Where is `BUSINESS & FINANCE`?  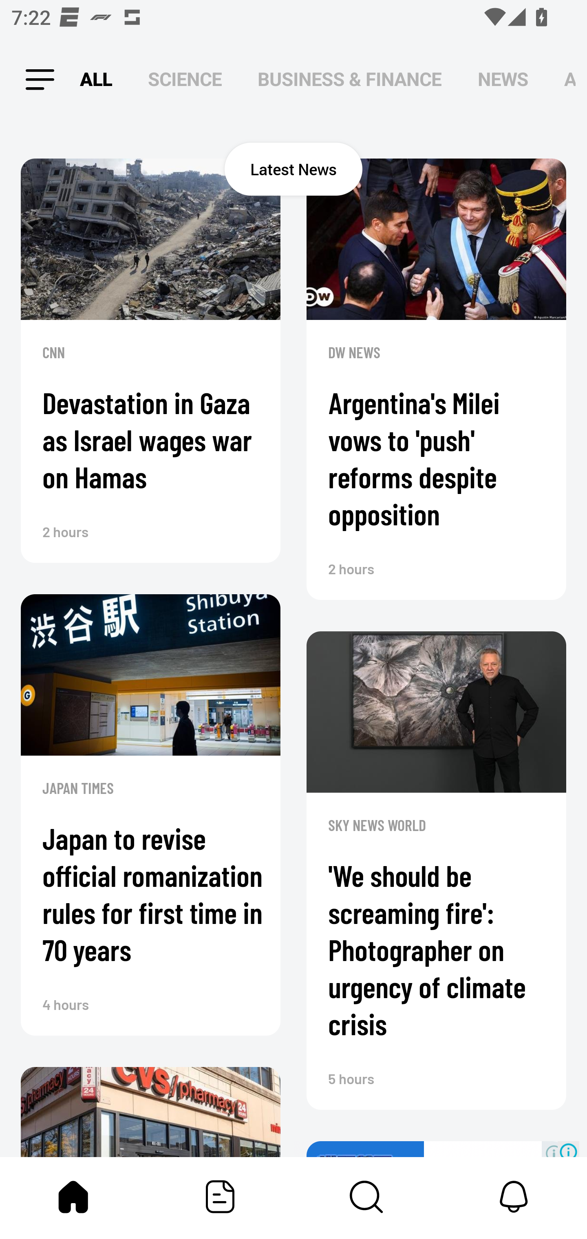
BUSINESS & FINANCE is located at coordinates (350, 80).